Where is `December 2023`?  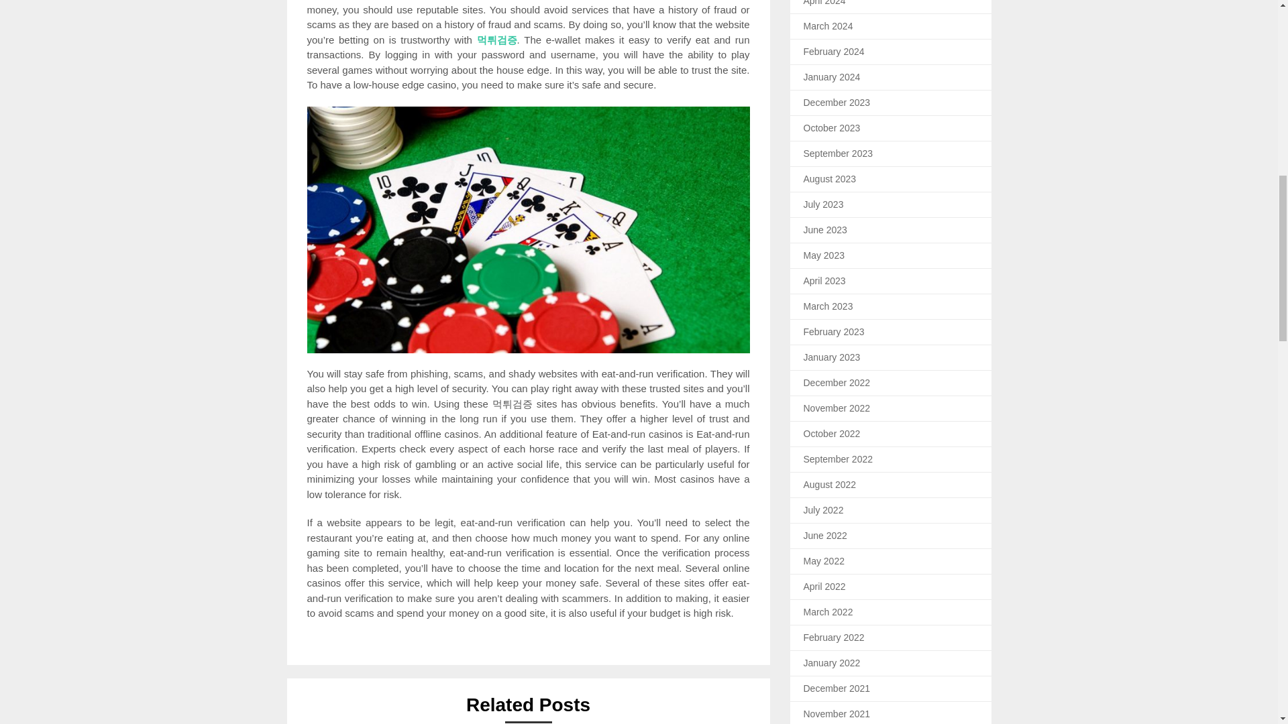
December 2023 is located at coordinates (837, 101).